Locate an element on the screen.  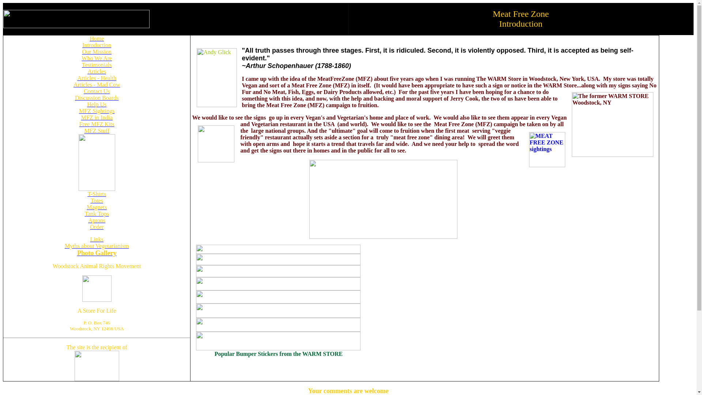
Articles - Mad Cow is located at coordinates (97, 84).